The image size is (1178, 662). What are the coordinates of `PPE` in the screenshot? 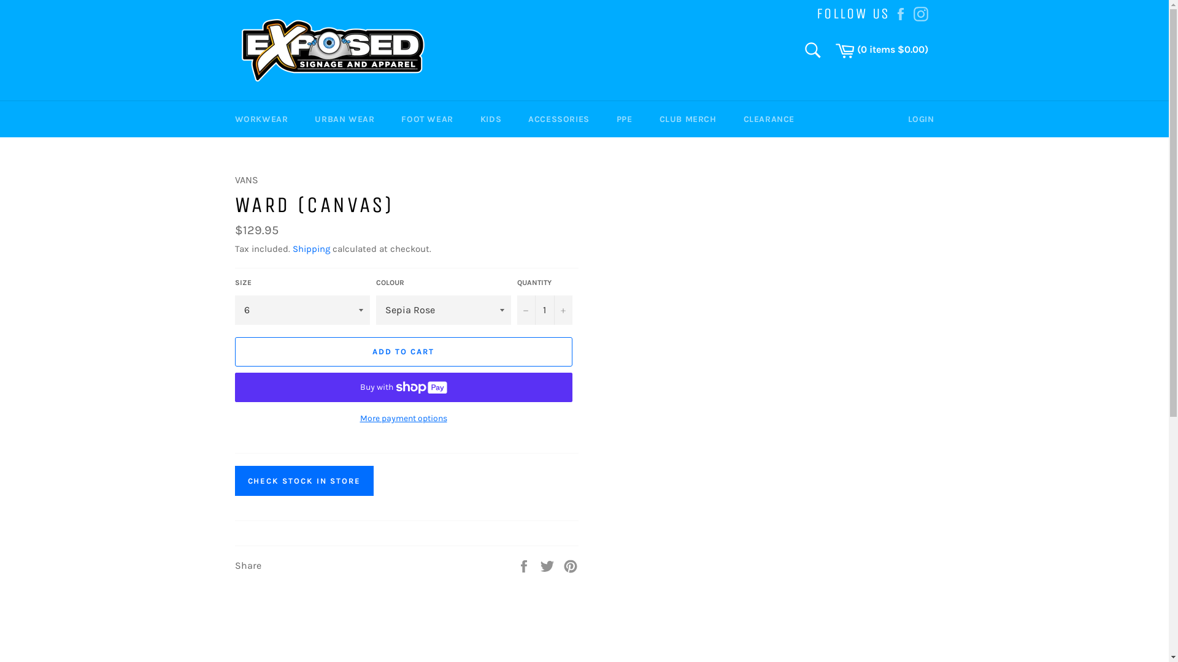 It's located at (625, 119).